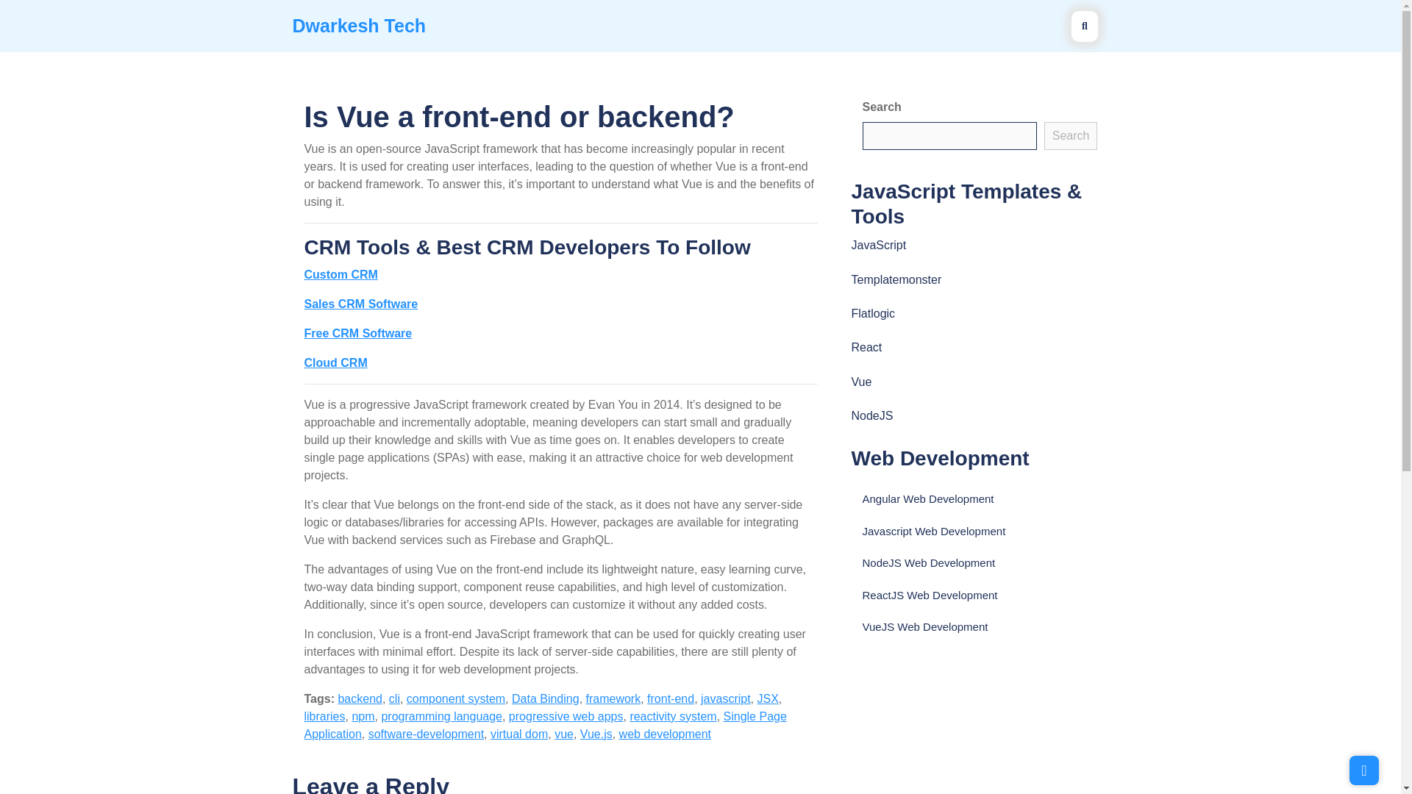 This screenshot has width=1412, height=794. I want to click on reactivity system, so click(672, 716).